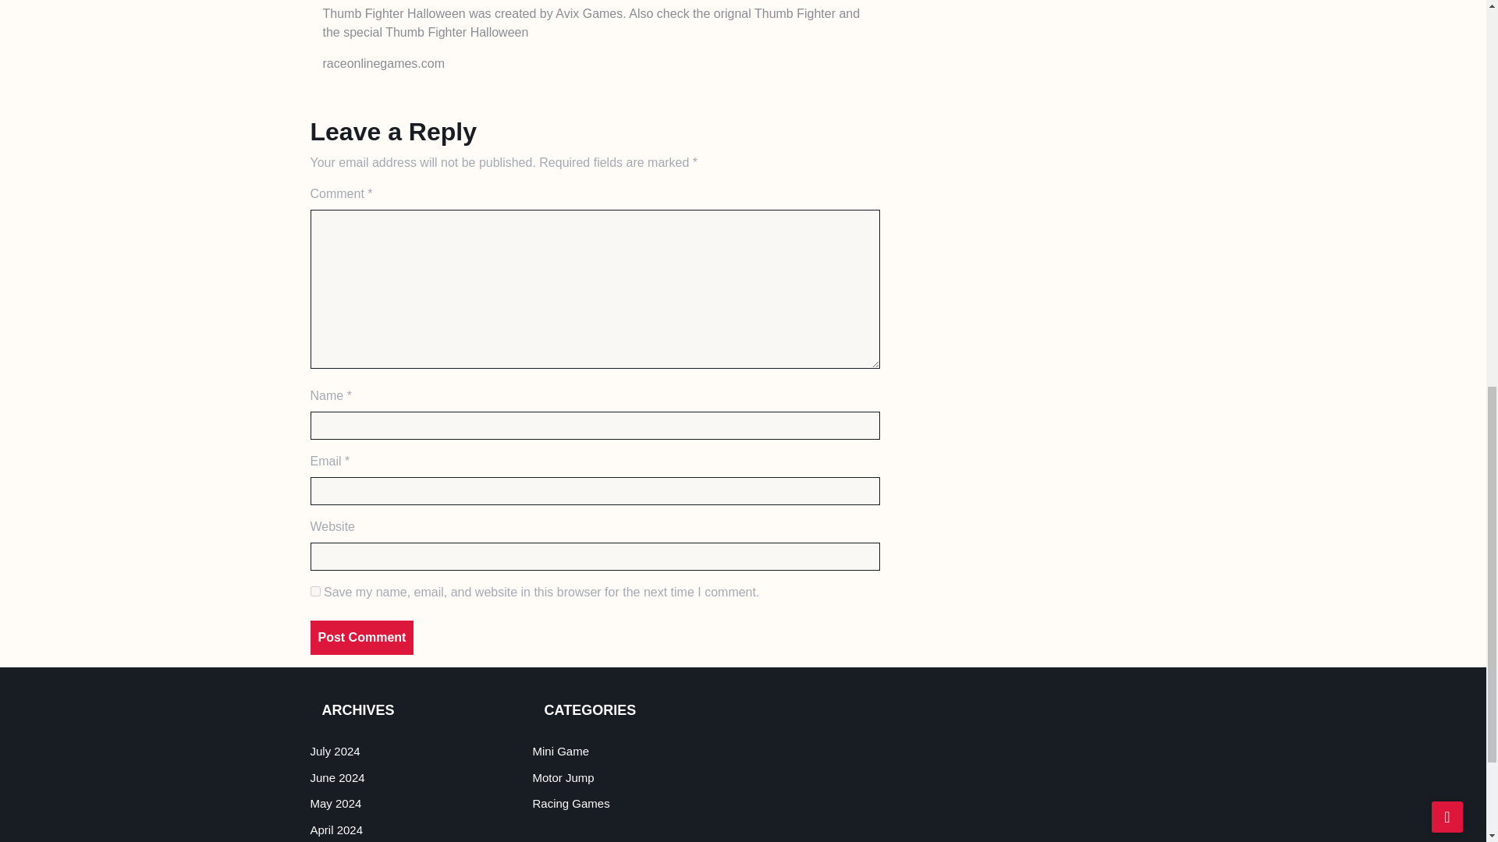  What do you see at coordinates (337, 777) in the screenshot?
I see `June 2024` at bounding box center [337, 777].